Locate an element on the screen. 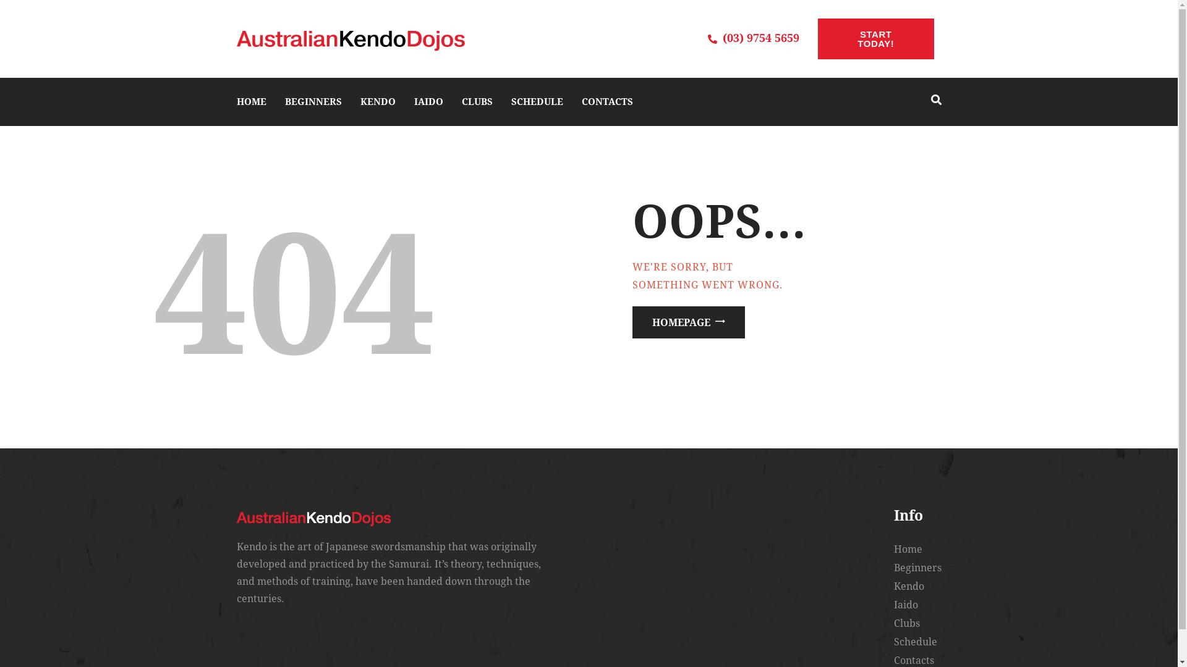 The width and height of the screenshot is (1187, 667). Kendo is located at coordinates (917, 587).